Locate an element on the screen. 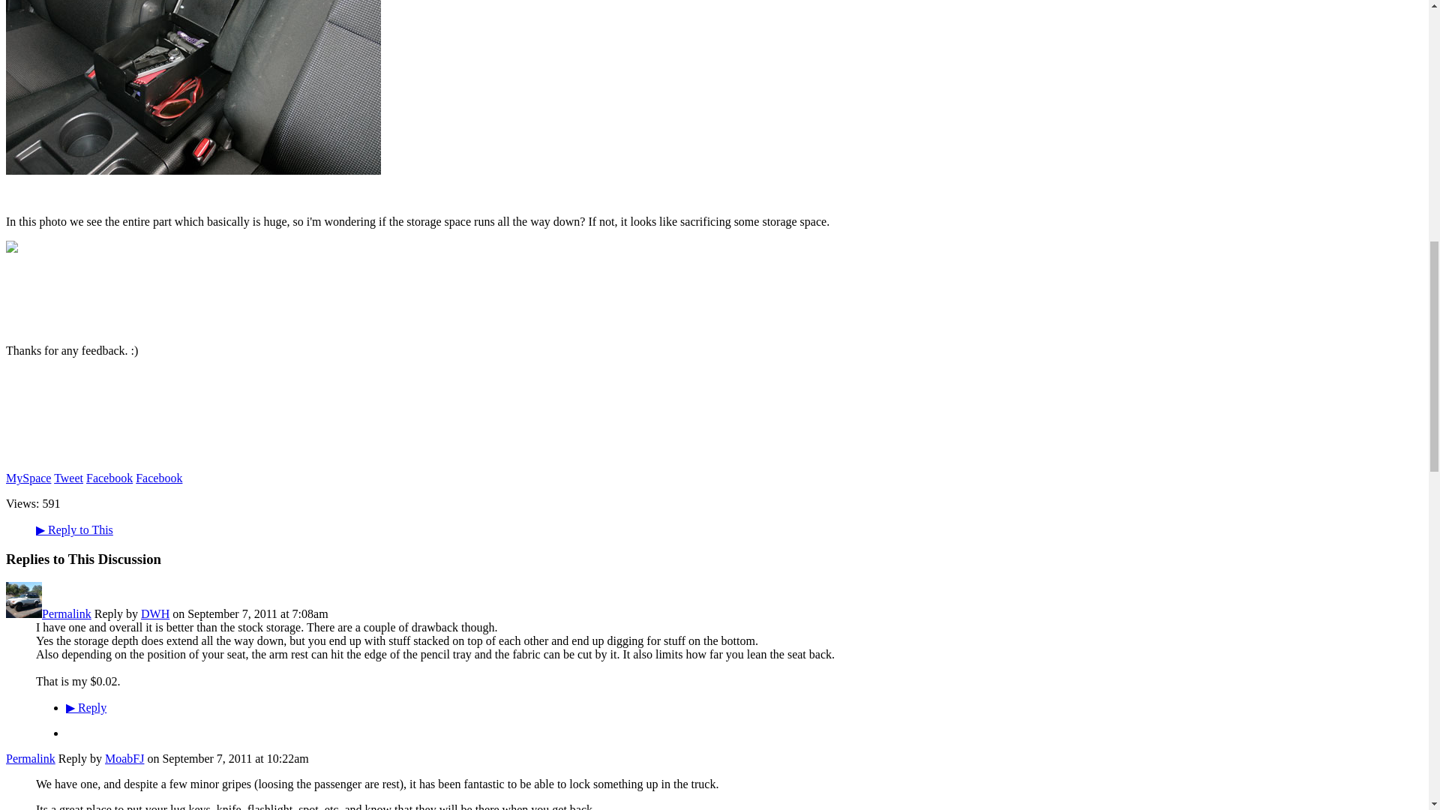 The image size is (1440, 810). MySpace is located at coordinates (28, 477).